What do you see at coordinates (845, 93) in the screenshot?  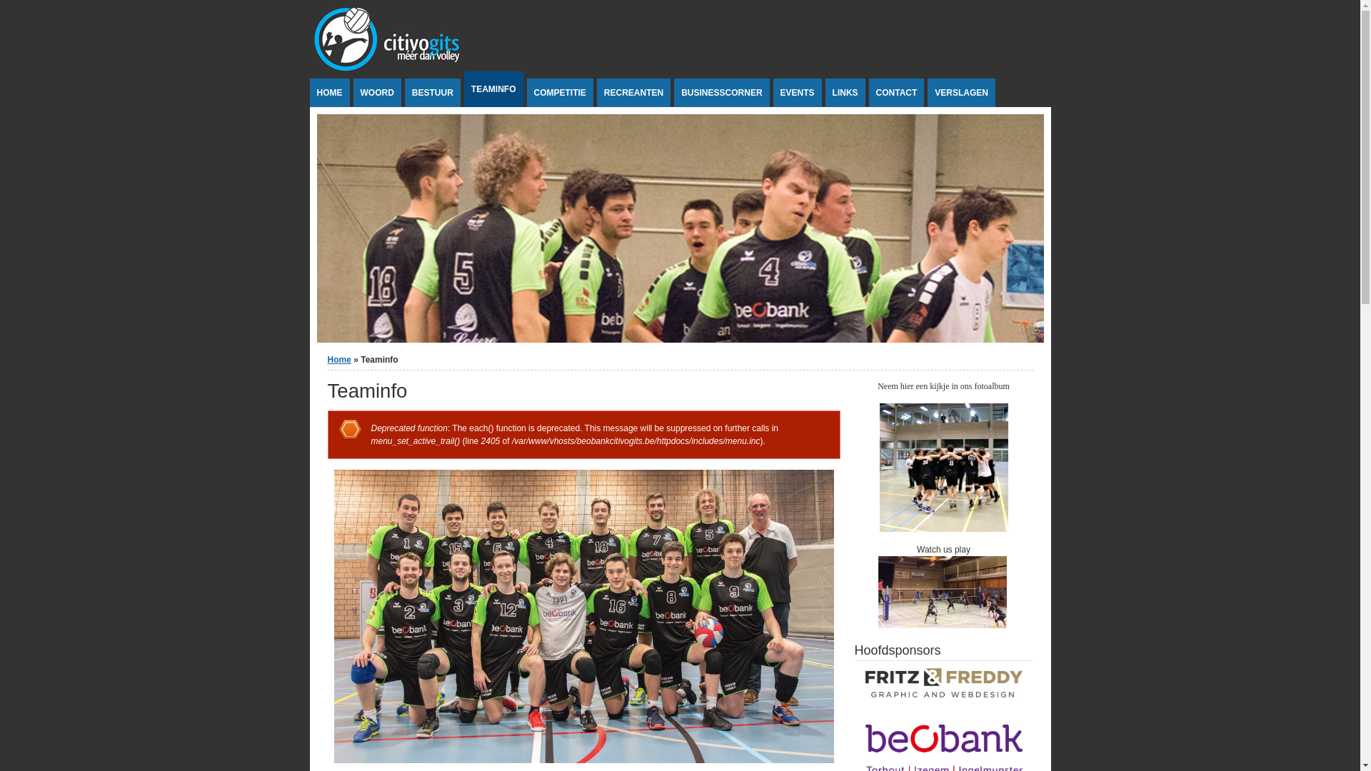 I see `LINKS` at bounding box center [845, 93].